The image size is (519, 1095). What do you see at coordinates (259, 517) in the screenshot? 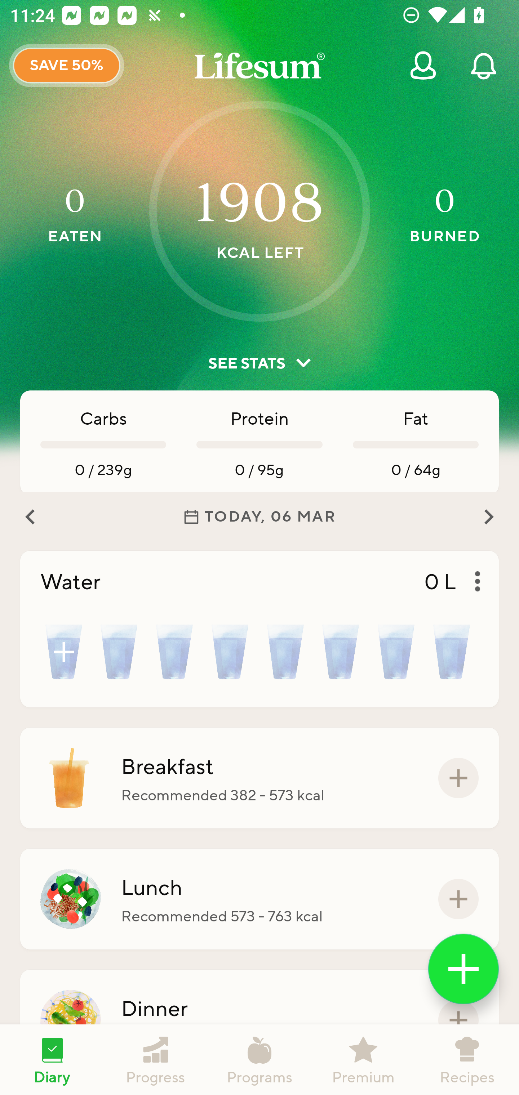
I see `TODAY, 06 MAR` at bounding box center [259, 517].